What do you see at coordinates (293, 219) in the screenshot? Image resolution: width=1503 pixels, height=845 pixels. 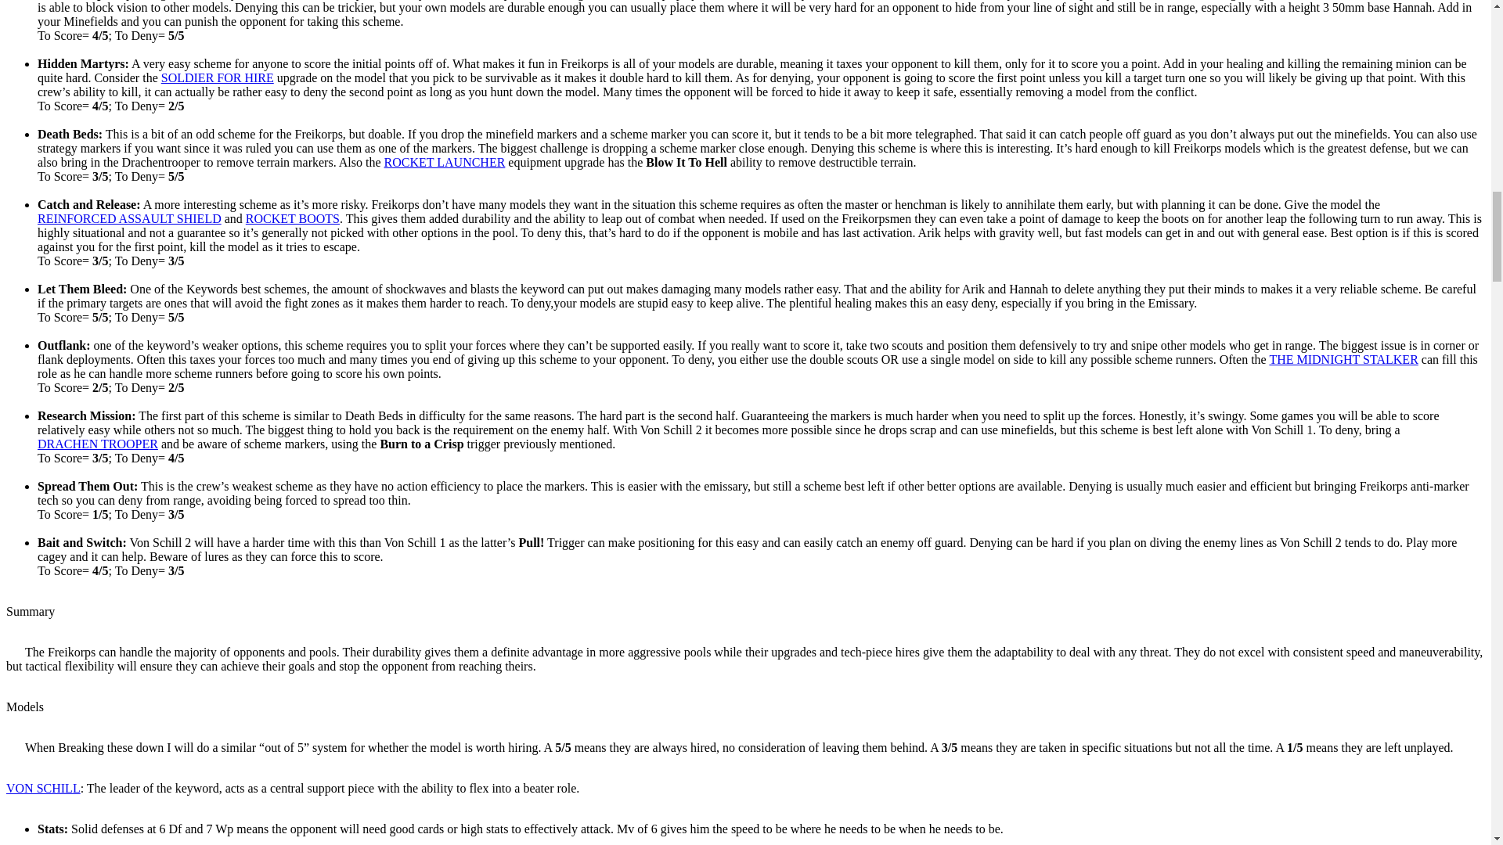 I see `ROCKET BOOTS` at bounding box center [293, 219].